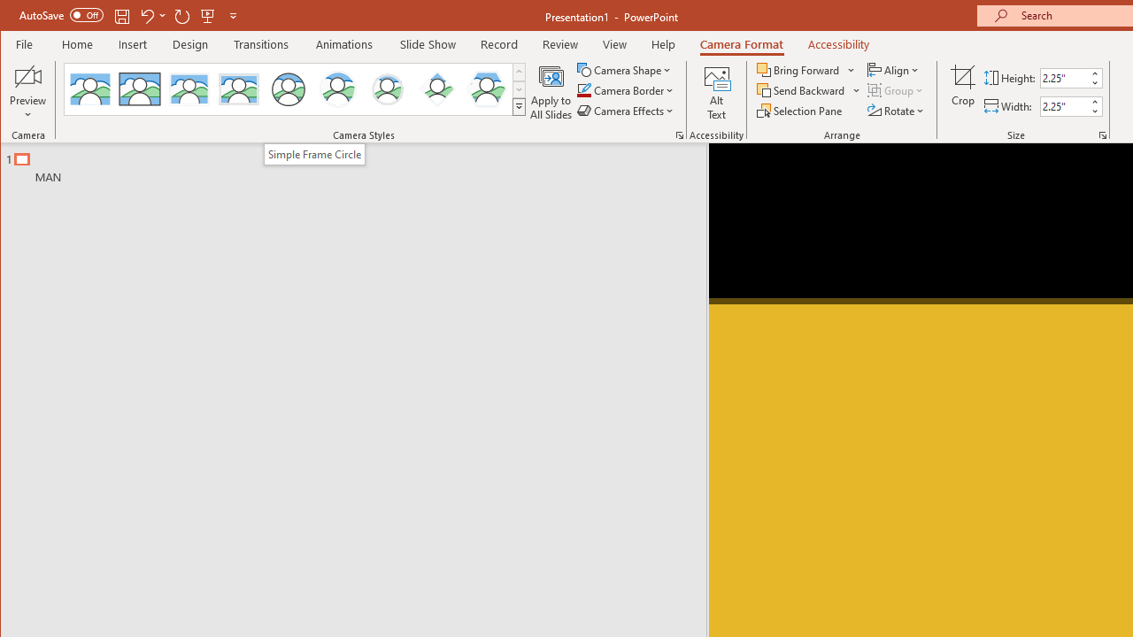 The width and height of the screenshot is (1133, 637). Describe the element at coordinates (896, 90) in the screenshot. I see `Group` at that location.